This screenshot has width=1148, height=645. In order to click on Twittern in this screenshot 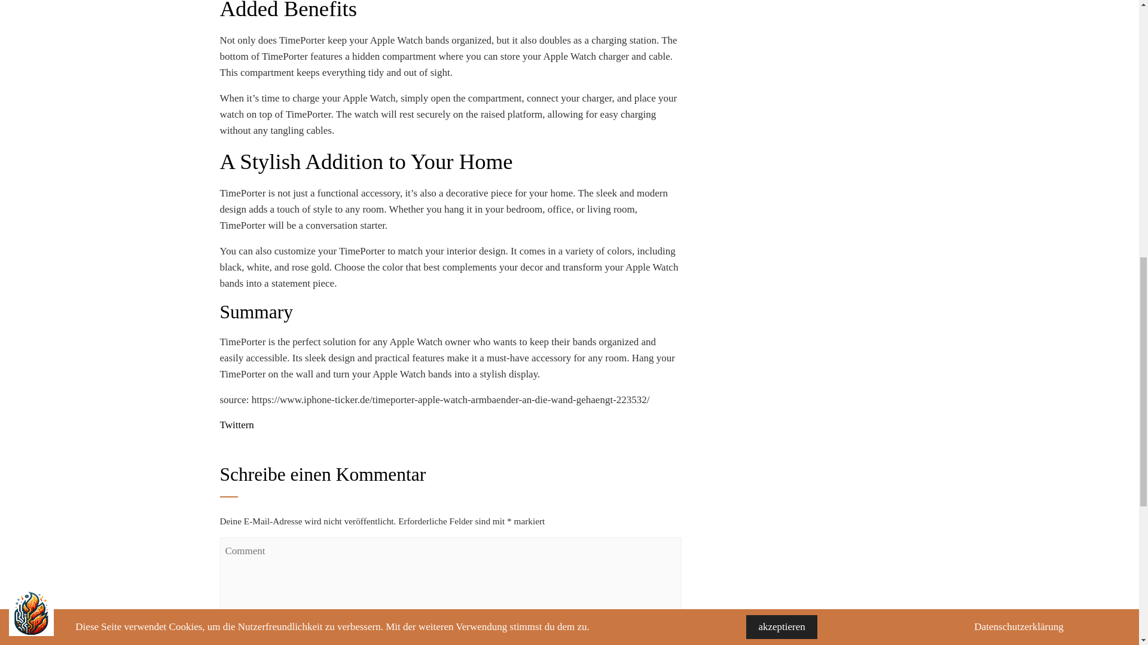, I will do `click(237, 425)`.